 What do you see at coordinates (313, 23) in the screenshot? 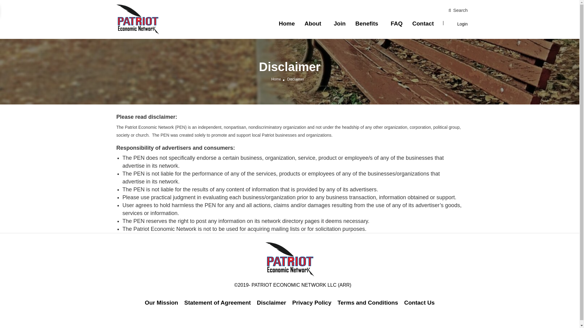
I see `About` at bounding box center [313, 23].